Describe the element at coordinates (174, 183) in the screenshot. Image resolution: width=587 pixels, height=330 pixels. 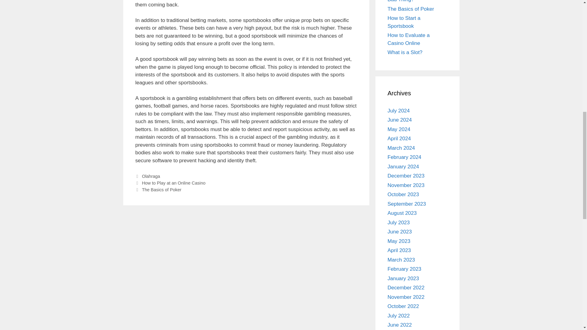
I see `How to Play at an Online Casino` at that location.